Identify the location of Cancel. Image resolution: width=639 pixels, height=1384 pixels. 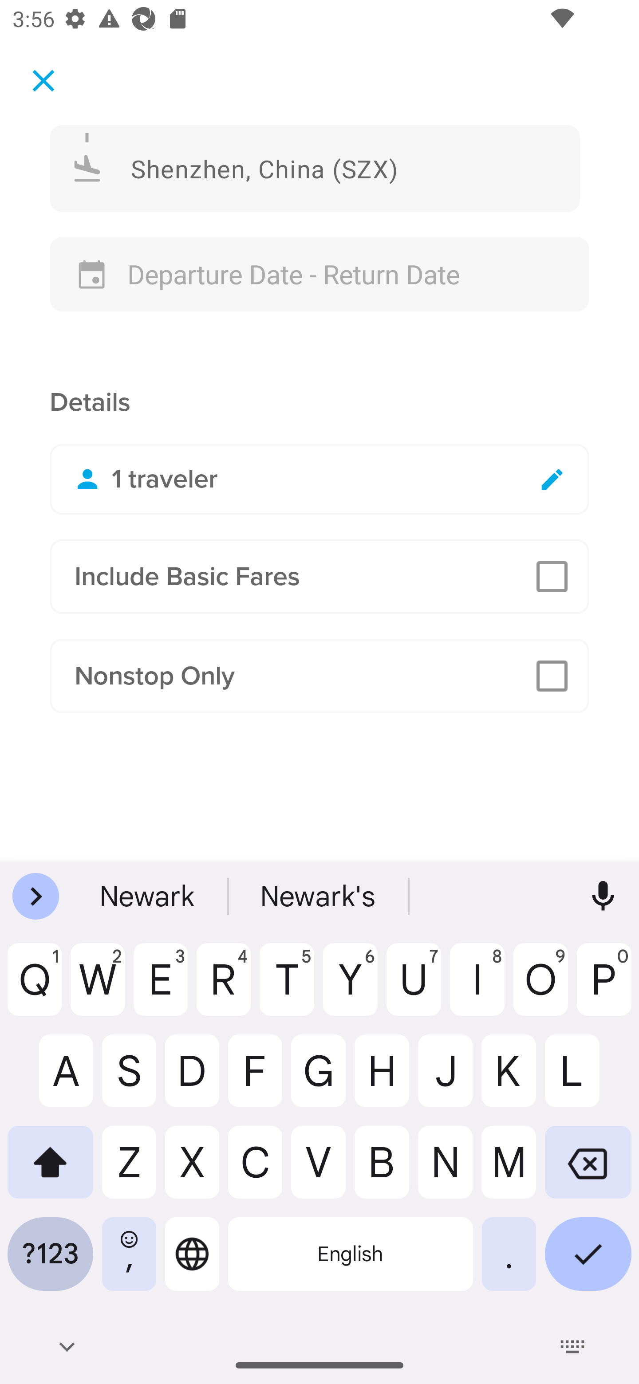
(43, 80).